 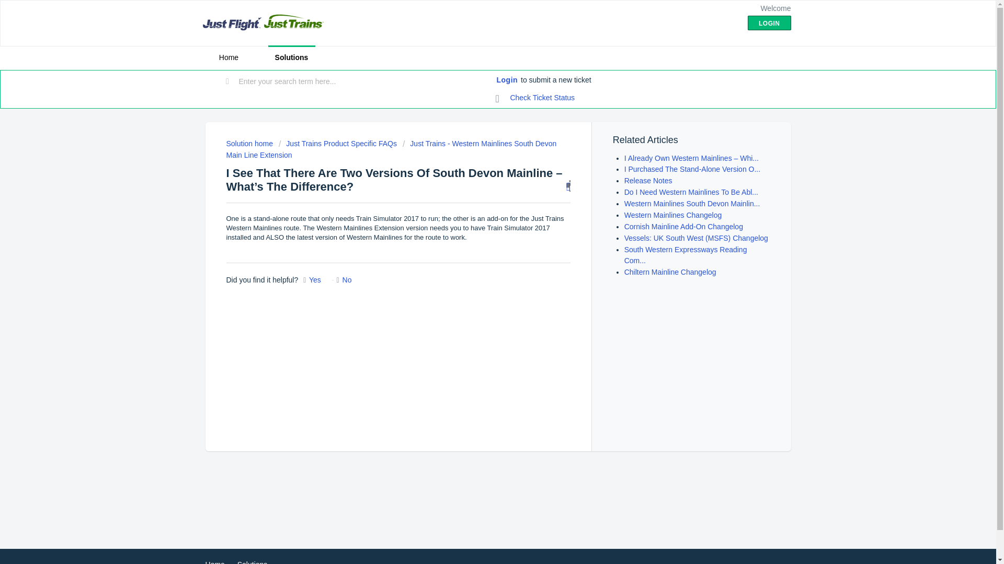 I want to click on Check Ticket Status, so click(x=535, y=98).